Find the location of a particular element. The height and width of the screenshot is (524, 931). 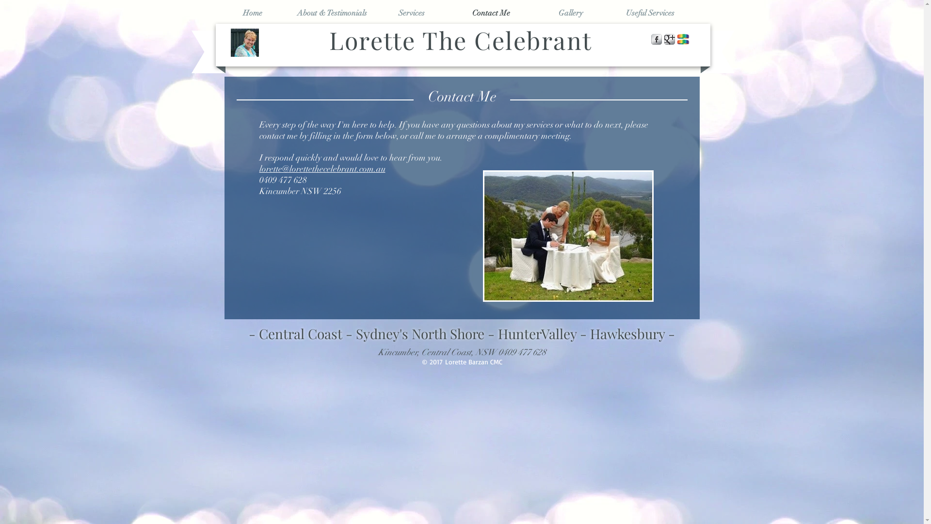

About & Testimonials is located at coordinates (332, 13).